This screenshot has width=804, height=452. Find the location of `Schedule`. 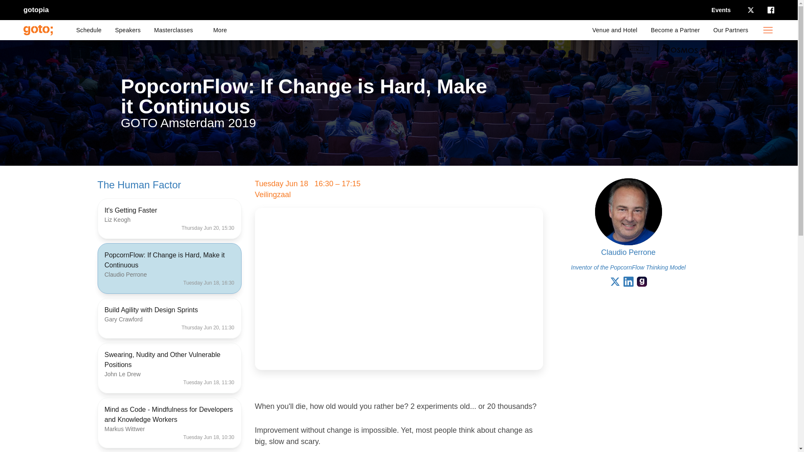

Schedule is located at coordinates (89, 30).